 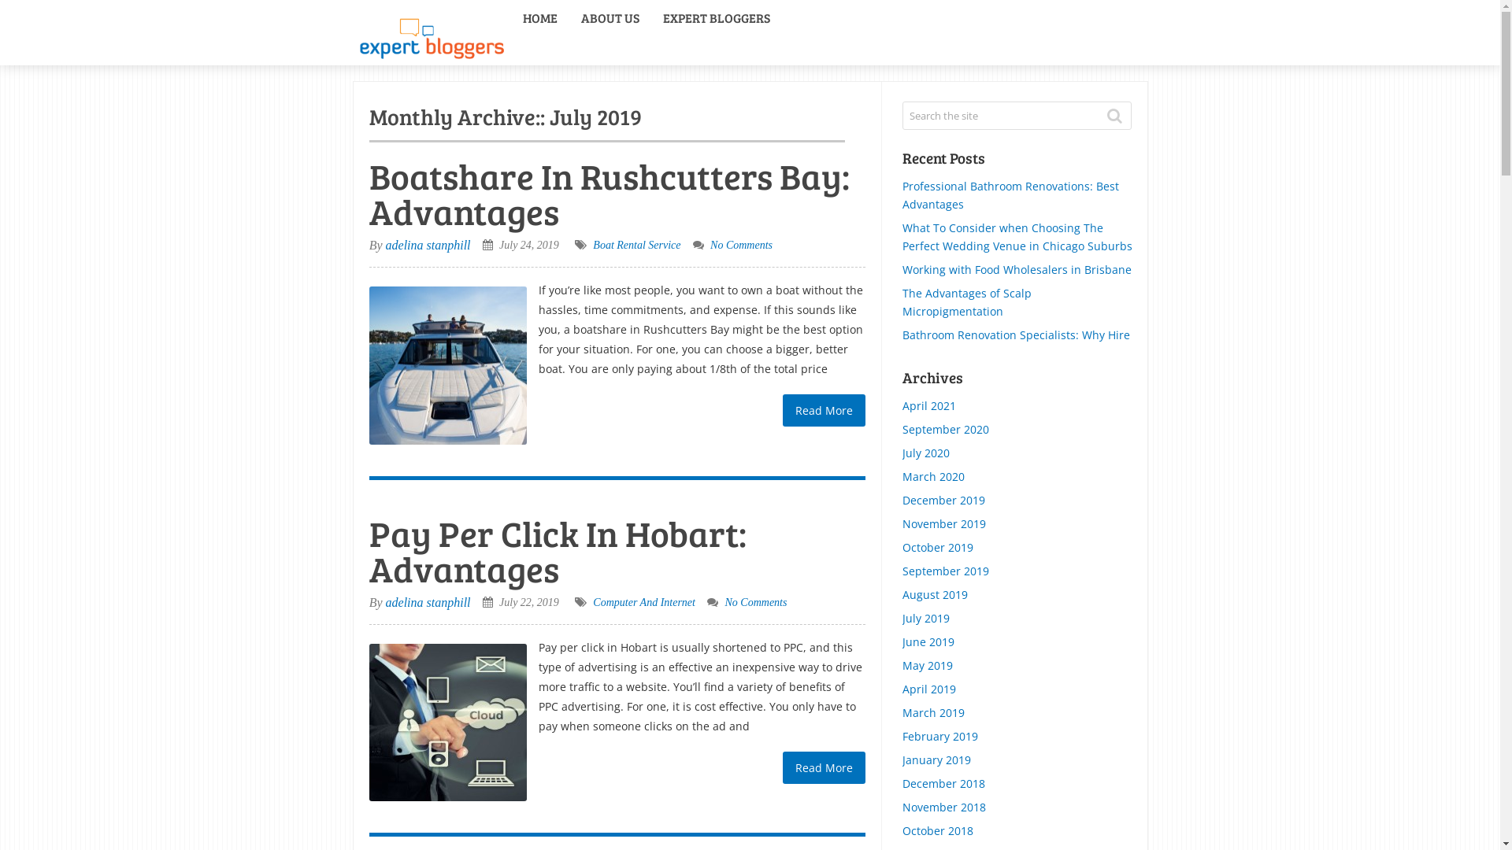 I want to click on Pay Per Click In Hobart: Advantages, so click(x=448, y=722).